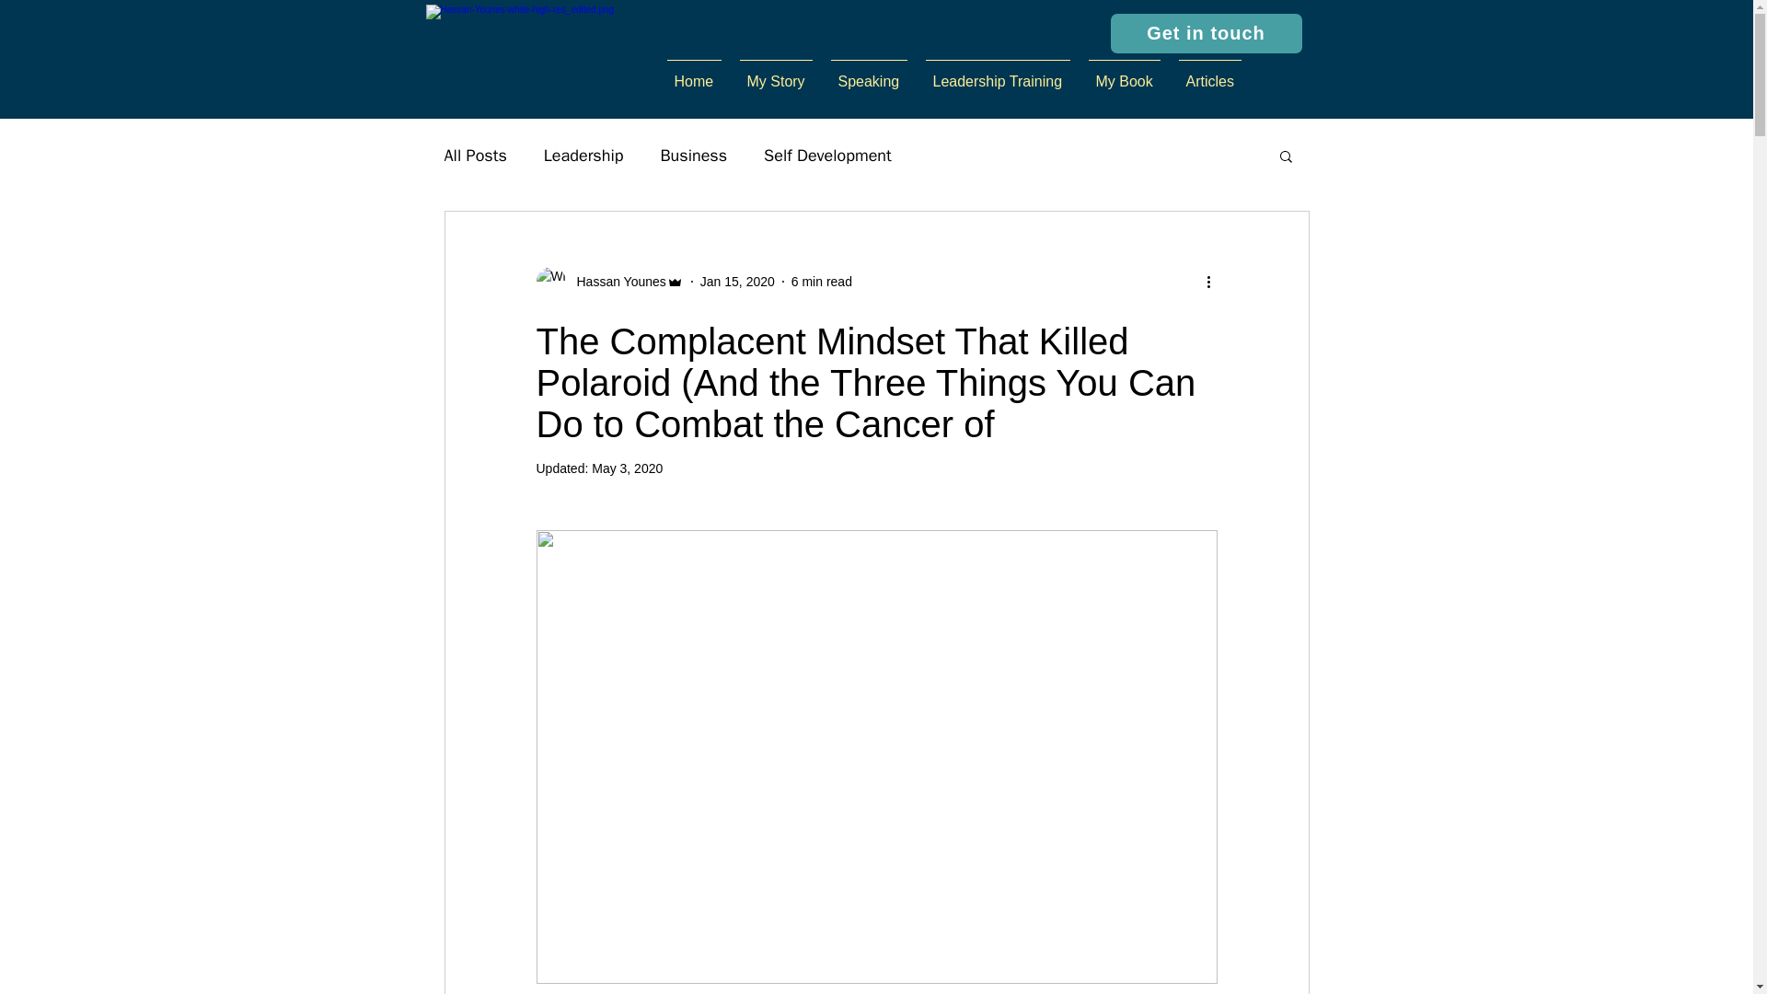  Describe the element at coordinates (868, 74) in the screenshot. I see `Speaking` at that location.